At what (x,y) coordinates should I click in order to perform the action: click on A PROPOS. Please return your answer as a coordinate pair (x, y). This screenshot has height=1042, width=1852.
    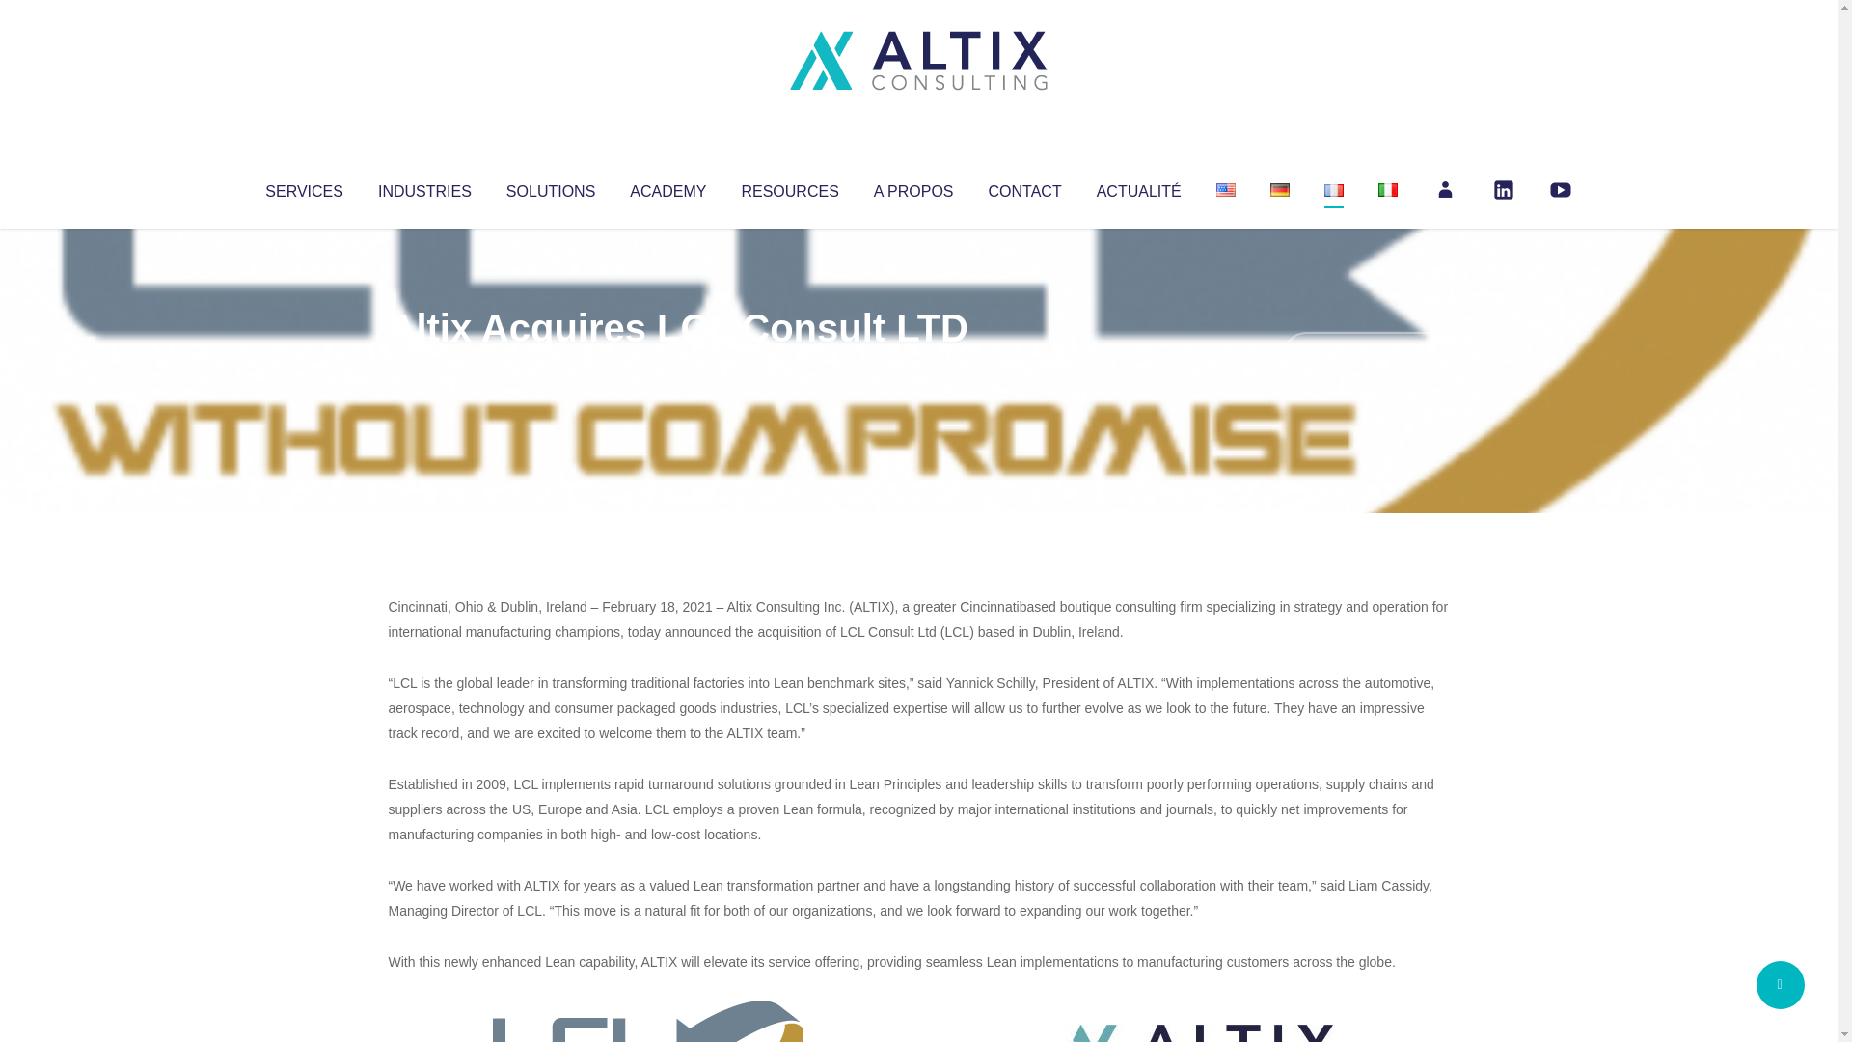
    Looking at the image, I should click on (913, 187).